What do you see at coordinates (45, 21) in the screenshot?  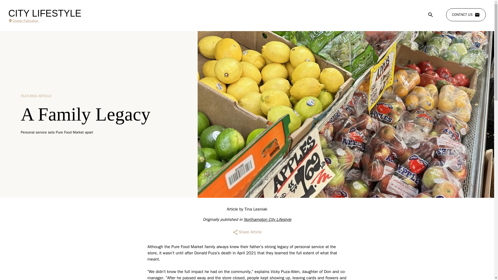 I see `Change Publication` at bounding box center [45, 21].